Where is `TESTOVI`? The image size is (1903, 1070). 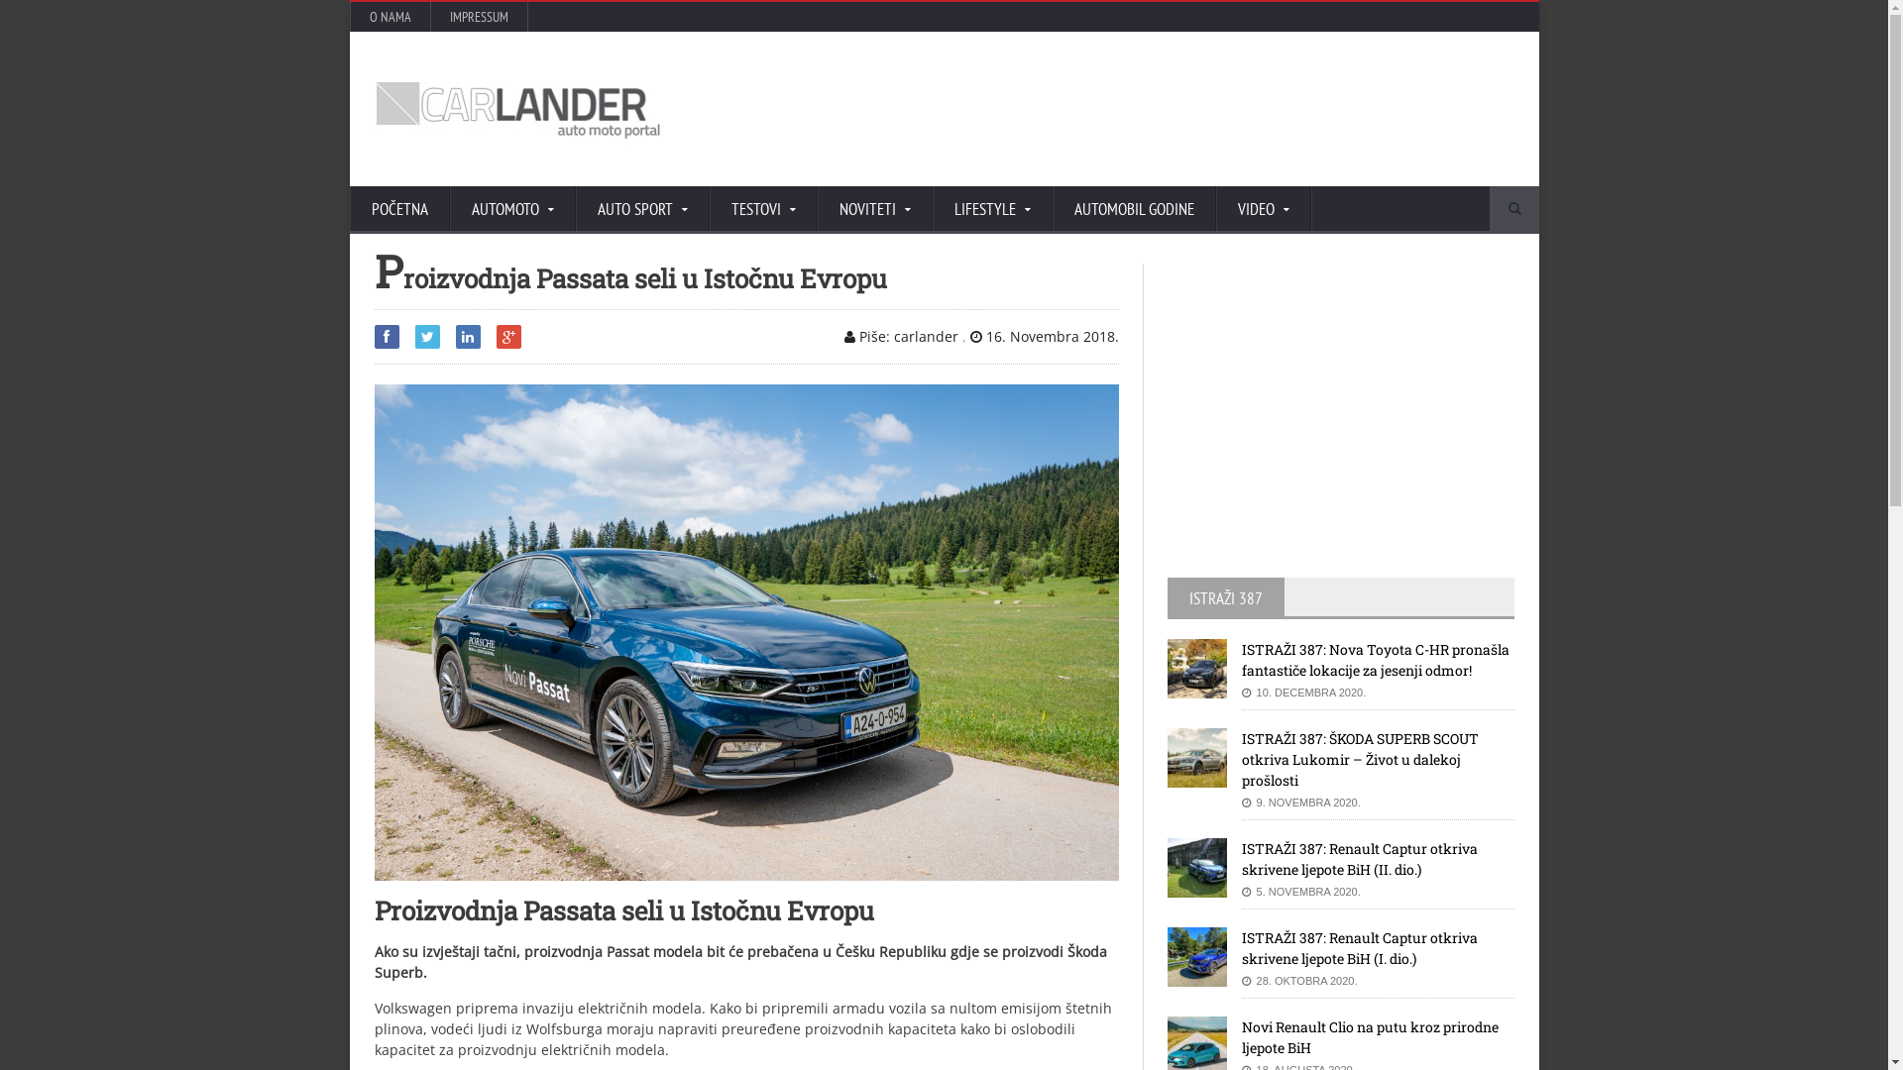 TESTOVI is located at coordinates (763, 210).